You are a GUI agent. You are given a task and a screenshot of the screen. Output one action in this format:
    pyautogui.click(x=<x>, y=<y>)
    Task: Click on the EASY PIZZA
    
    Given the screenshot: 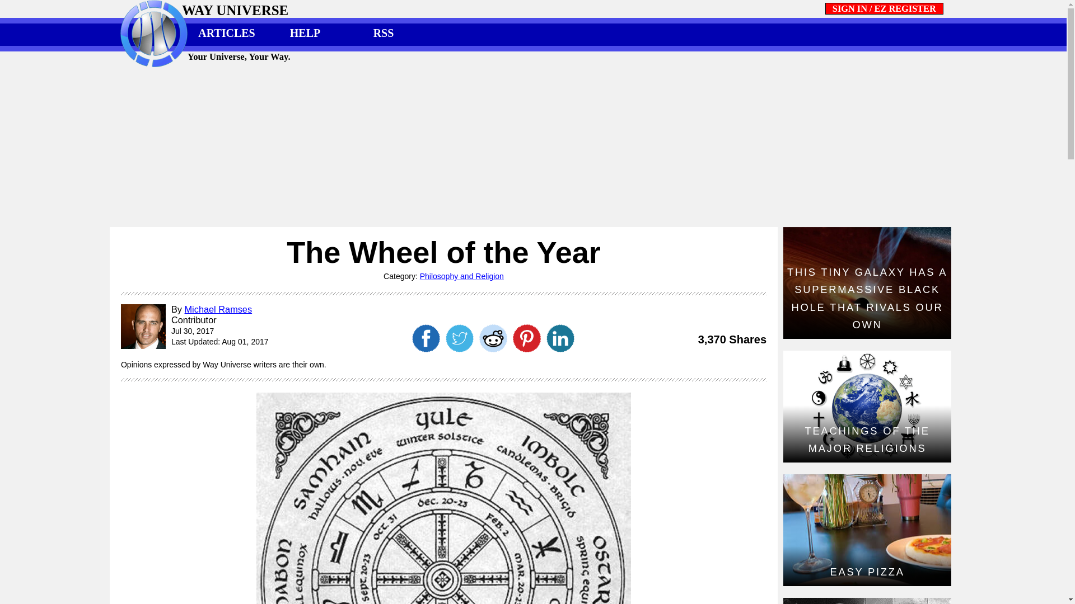 What is the action you would take?
    pyautogui.click(x=867, y=530)
    